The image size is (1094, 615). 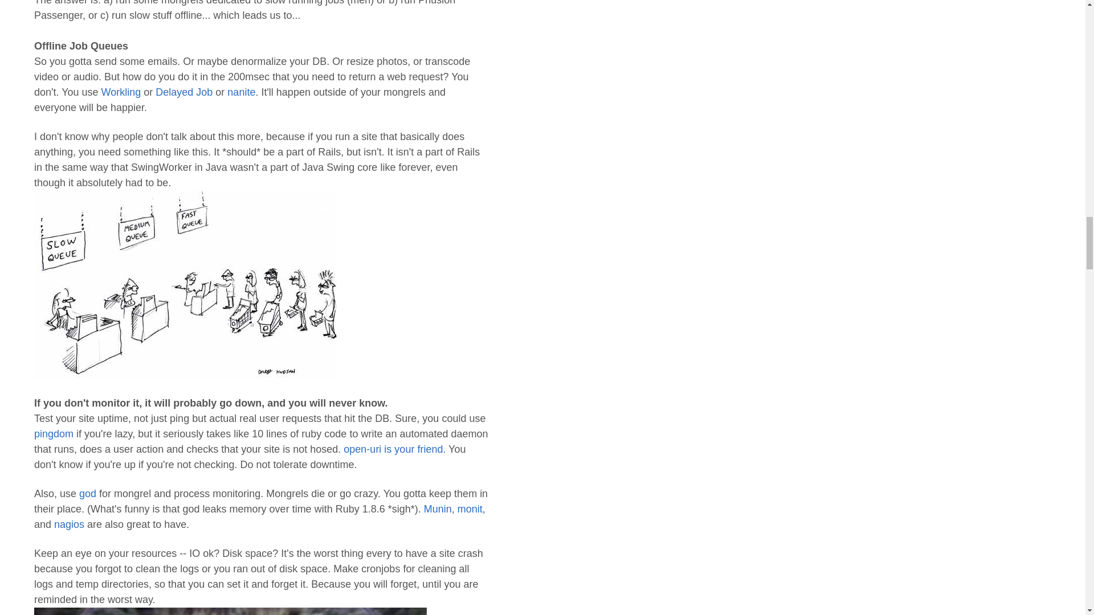 What do you see at coordinates (54, 434) in the screenshot?
I see `pingdom` at bounding box center [54, 434].